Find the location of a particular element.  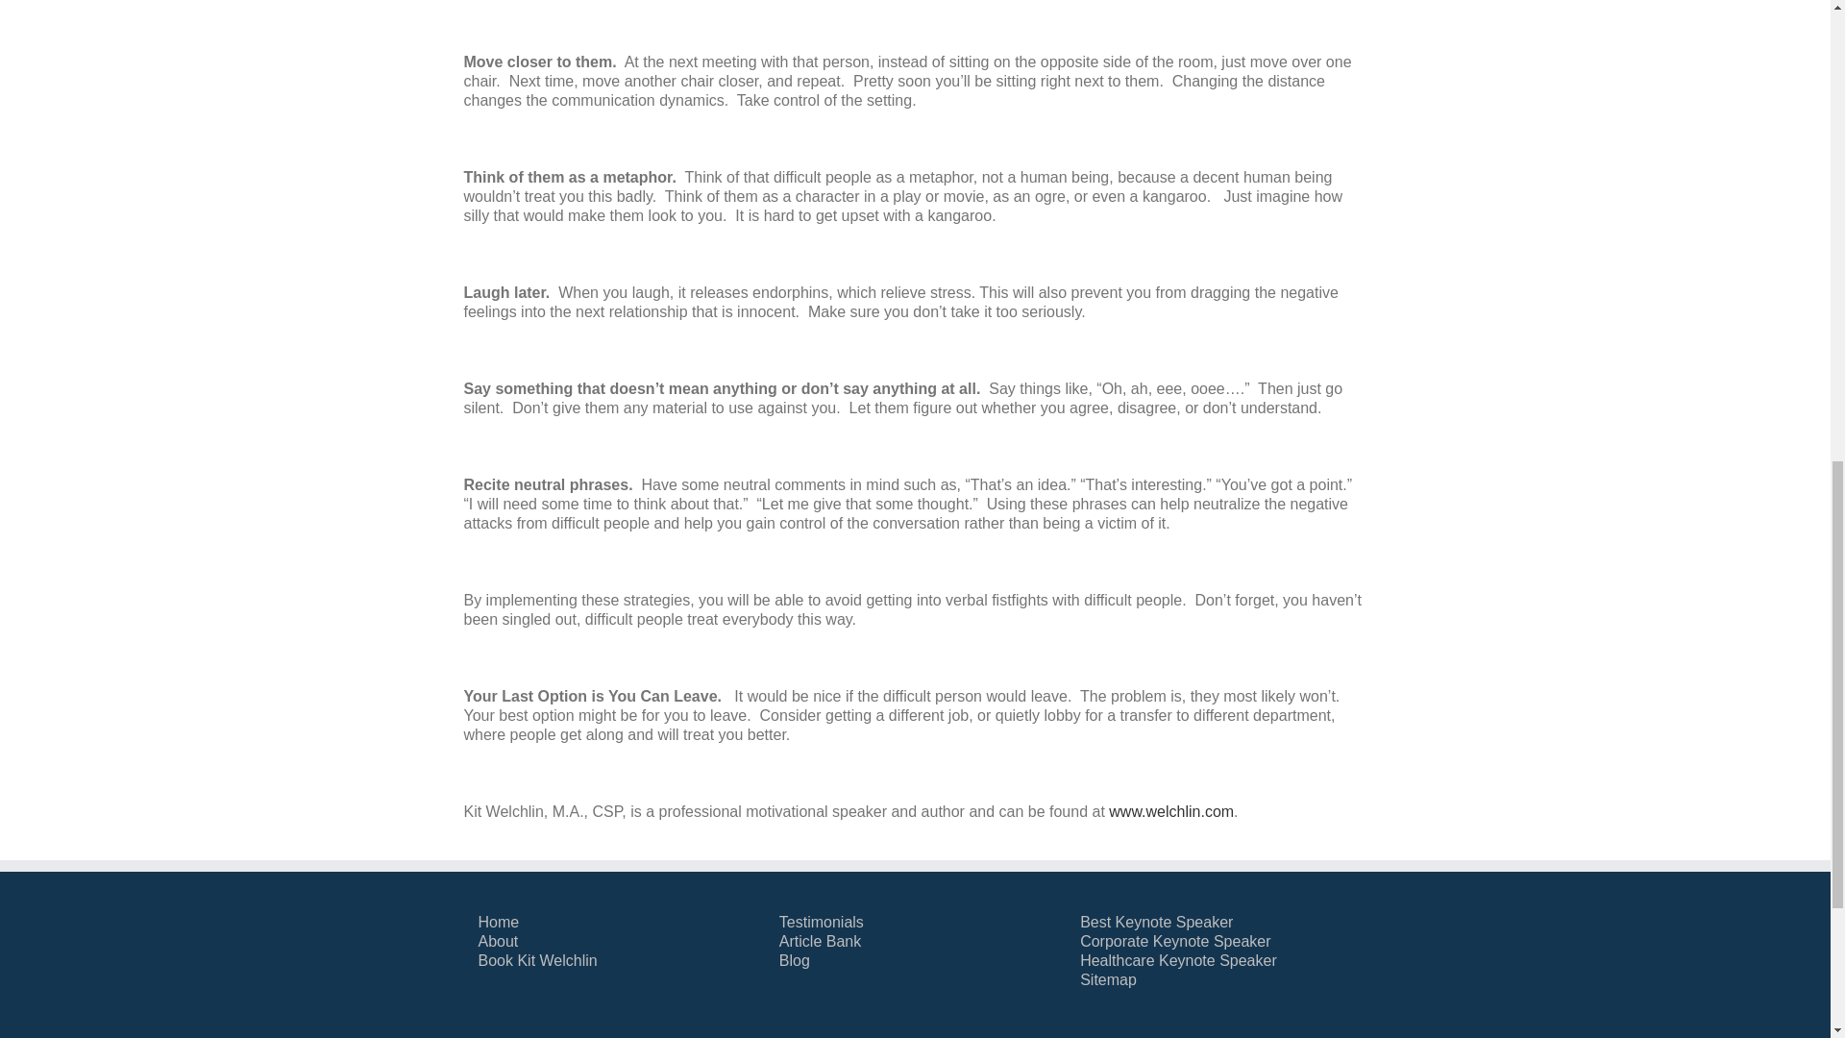

Healthcare Keynote Speaker is located at coordinates (1216, 961).